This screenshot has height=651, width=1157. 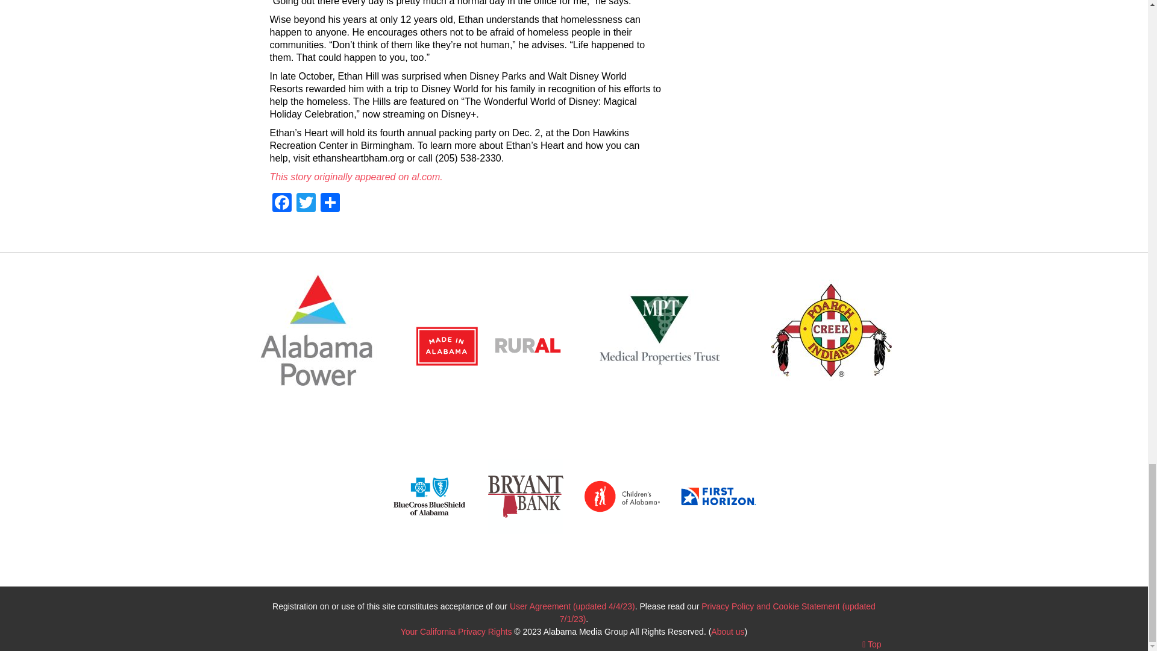 What do you see at coordinates (357, 177) in the screenshot?
I see `This story originally appeared on al.com. ` at bounding box center [357, 177].